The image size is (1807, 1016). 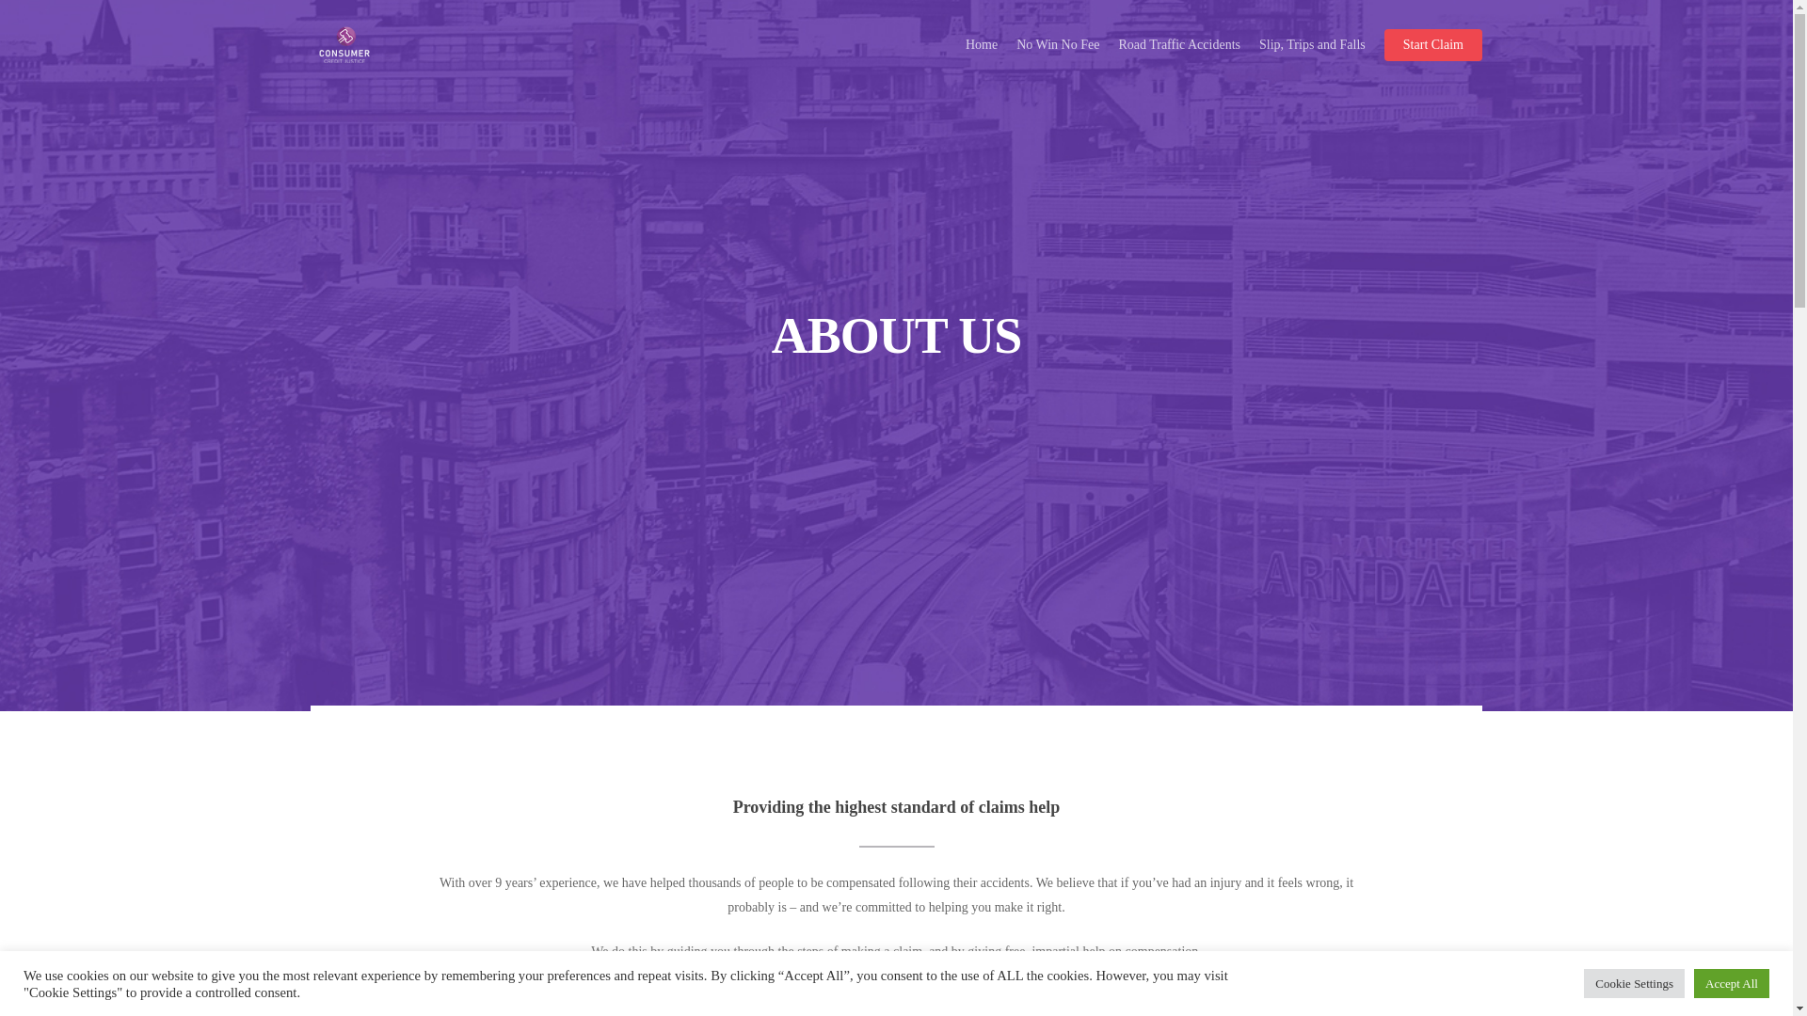 What do you see at coordinates (497, 711) in the screenshot?
I see `Disclaimer` at bounding box center [497, 711].